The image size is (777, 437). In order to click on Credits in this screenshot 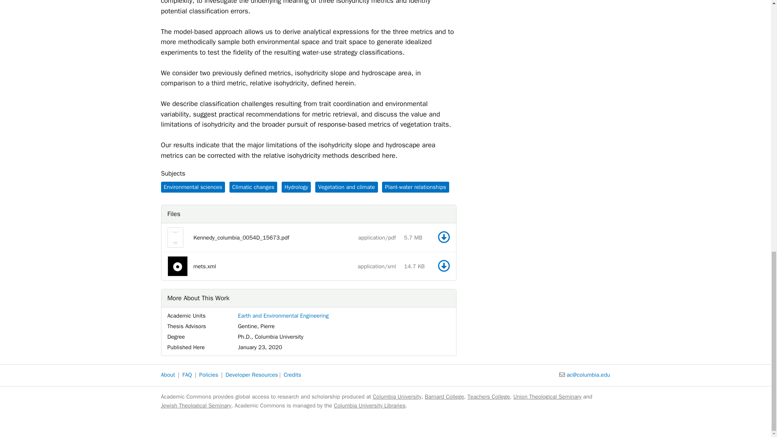, I will do `click(292, 375)`.